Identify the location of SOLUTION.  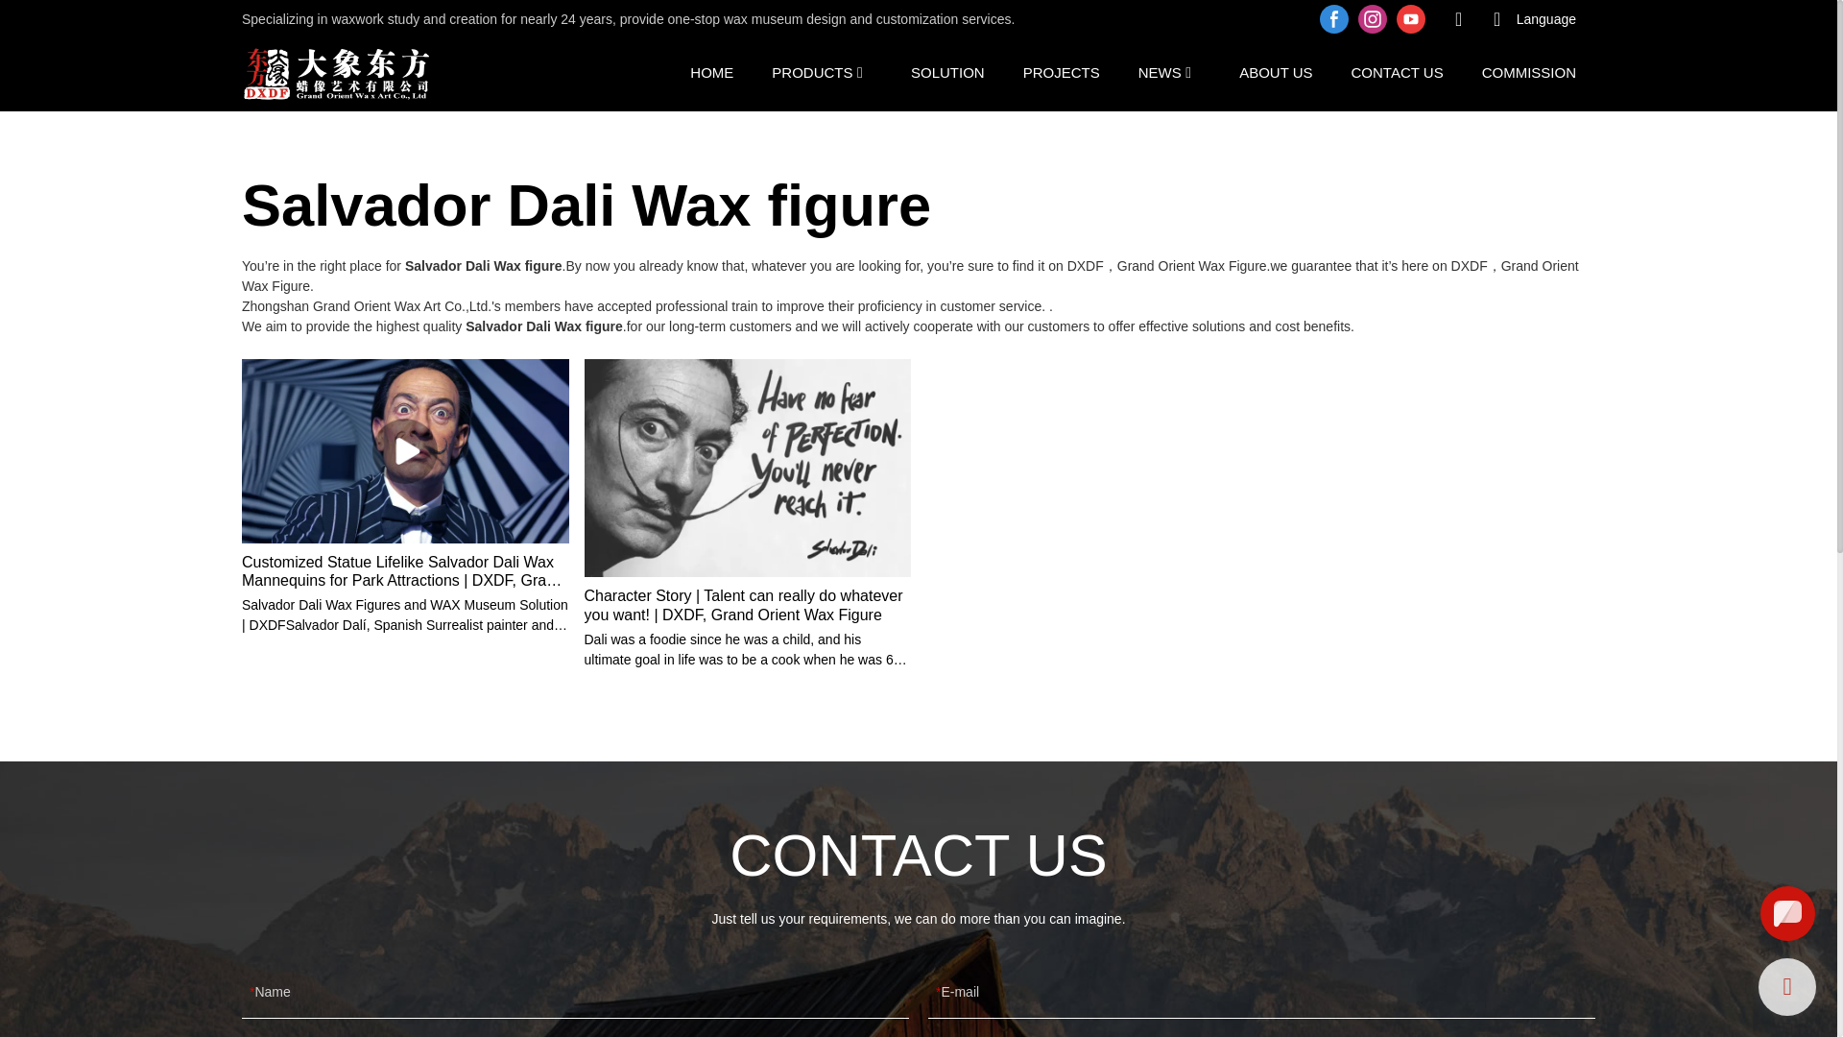
(946, 71).